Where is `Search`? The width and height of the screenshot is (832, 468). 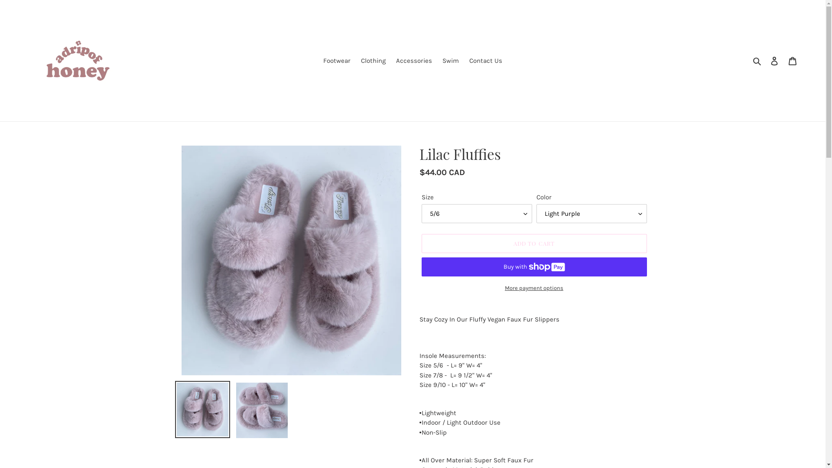 Search is located at coordinates (757, 61).